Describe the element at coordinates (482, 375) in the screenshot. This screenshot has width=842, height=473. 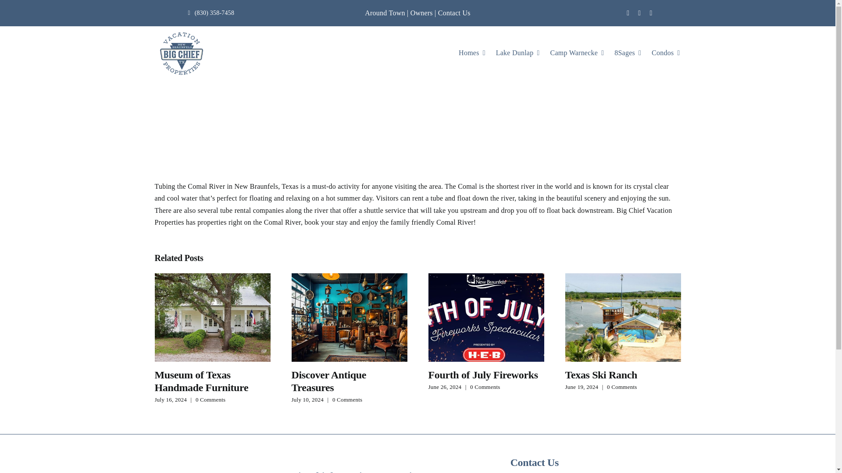
I see `Fourth of July Fireworks` at that location.